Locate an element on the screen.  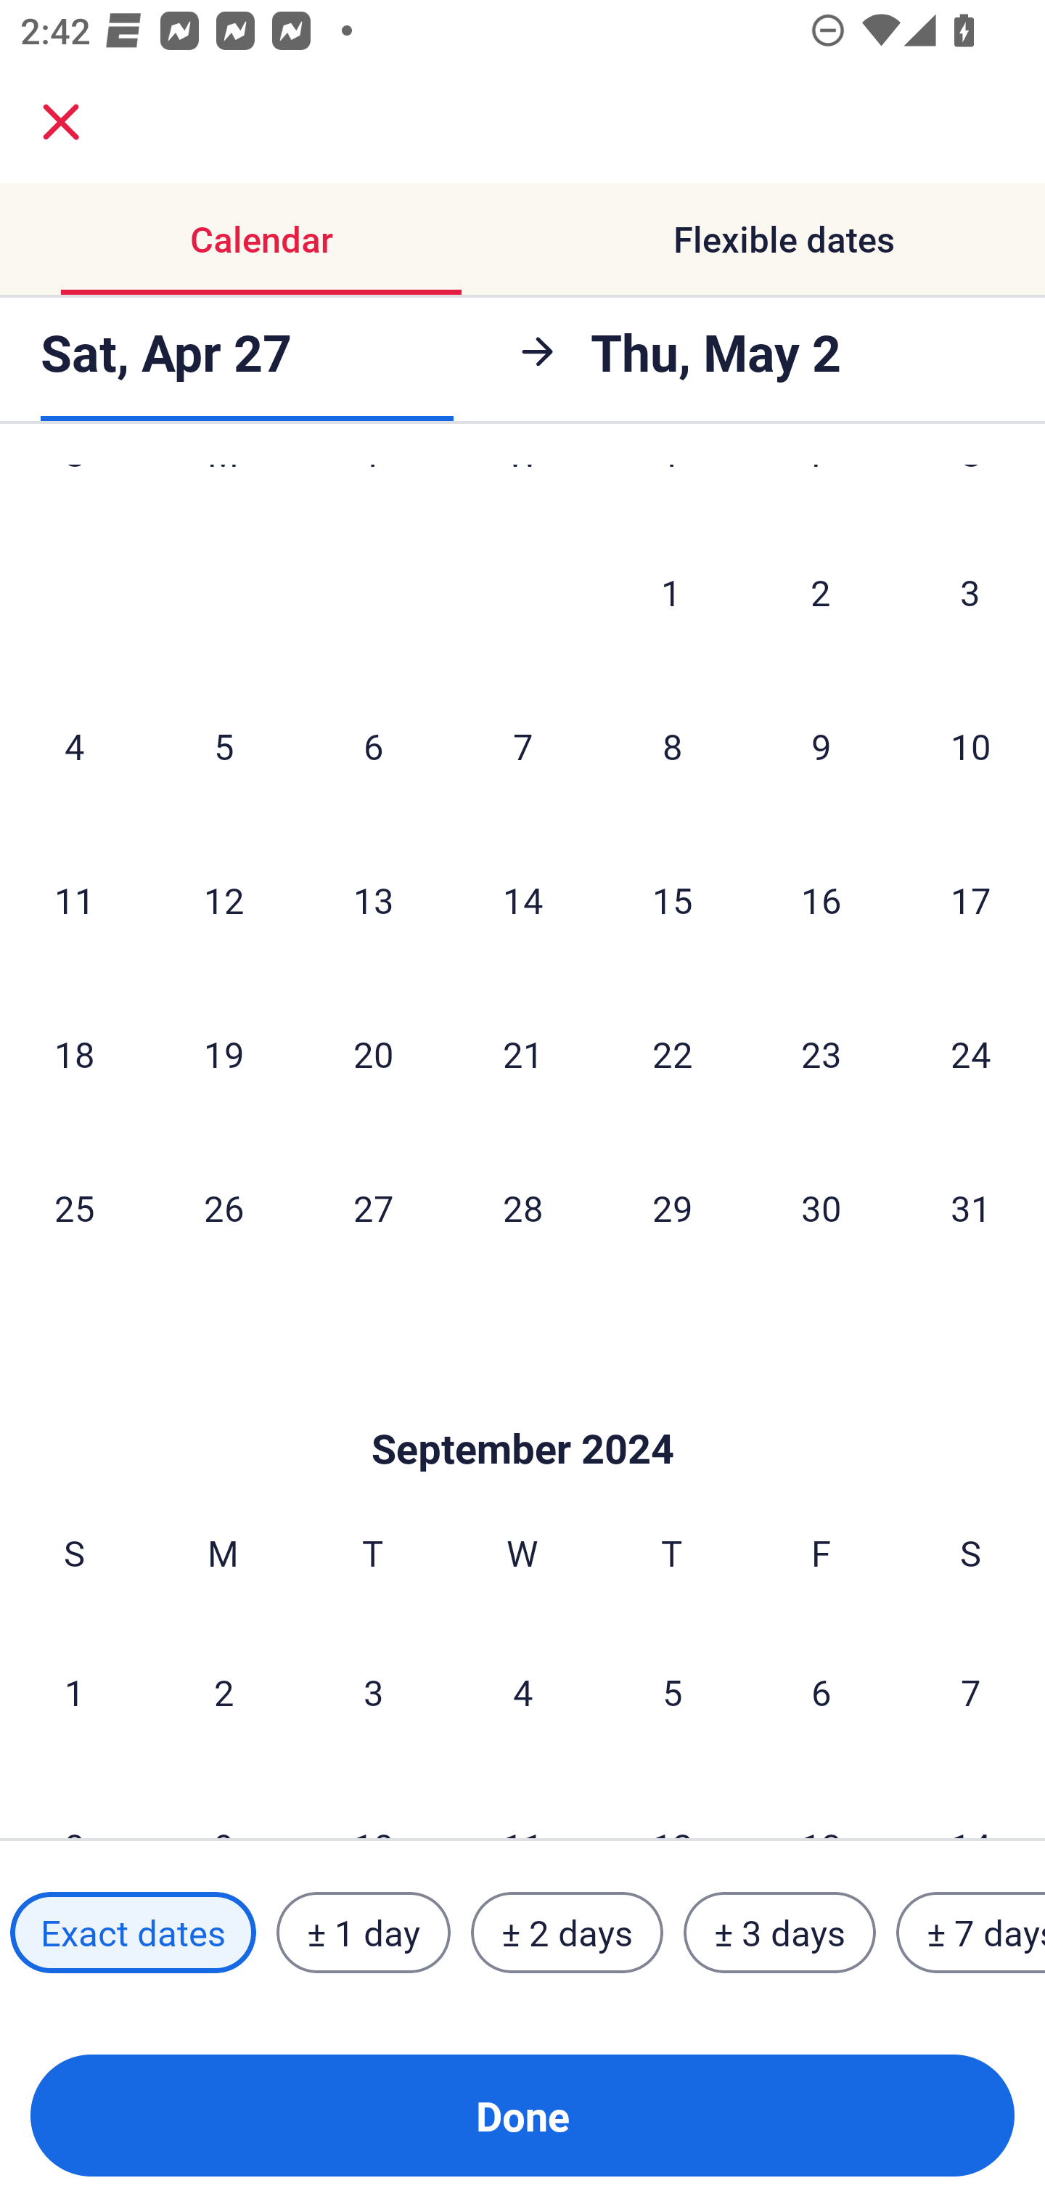
10 Saturday, August 10, 2024 is located at coordinates (971, 746).